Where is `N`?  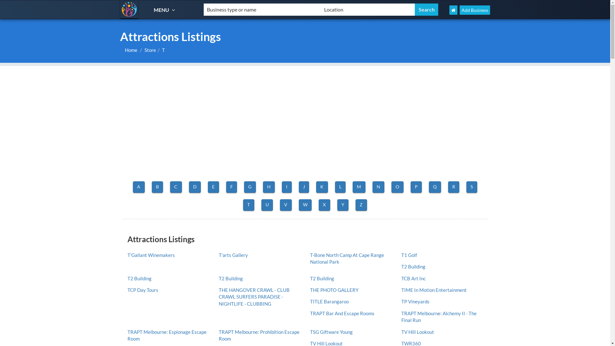
N is located at coordinates (379, 187).